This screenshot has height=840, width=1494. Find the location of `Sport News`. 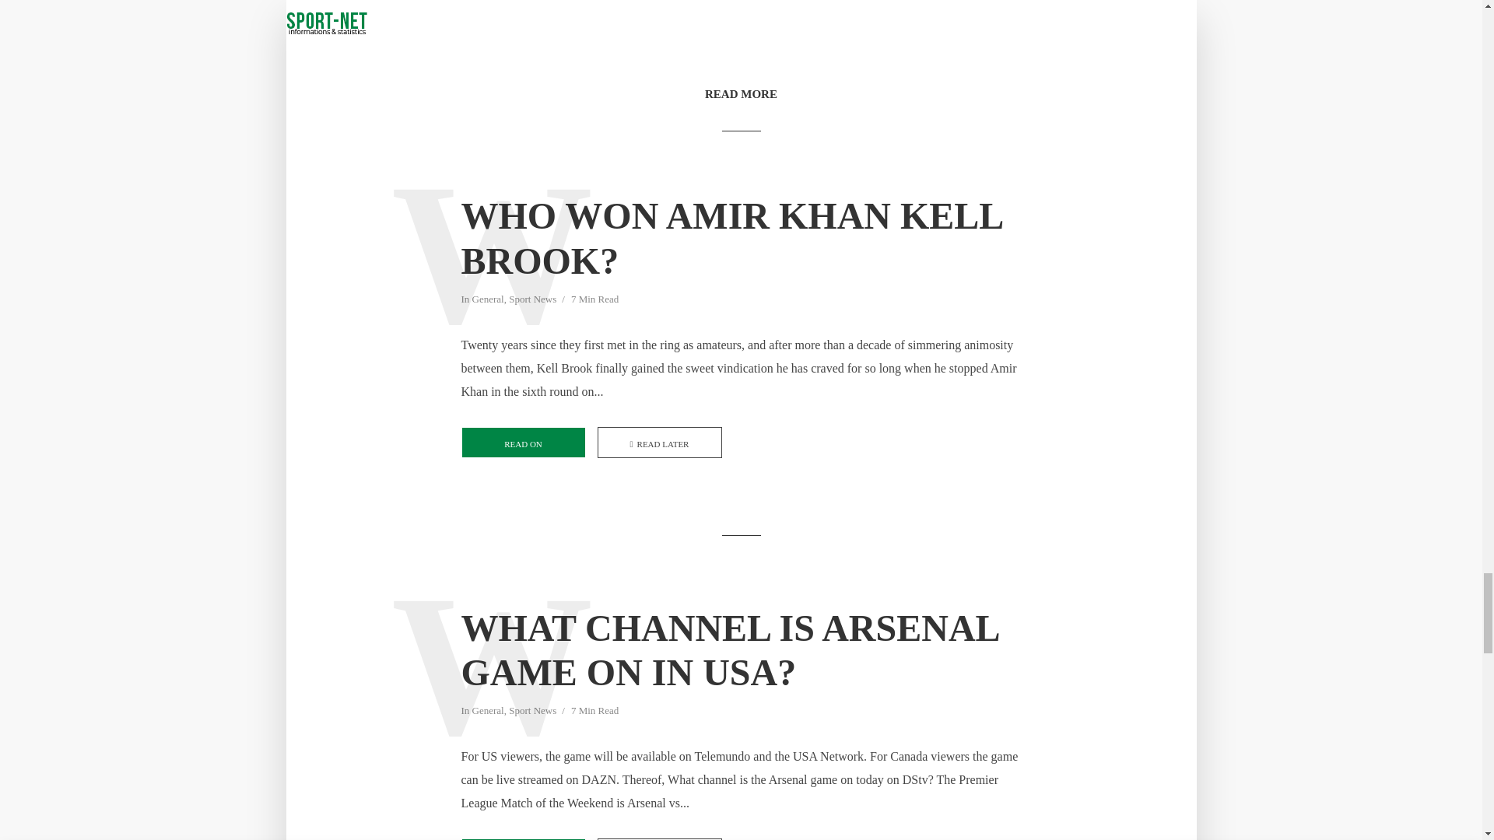

Sport News is located at coordinates (532, 300).